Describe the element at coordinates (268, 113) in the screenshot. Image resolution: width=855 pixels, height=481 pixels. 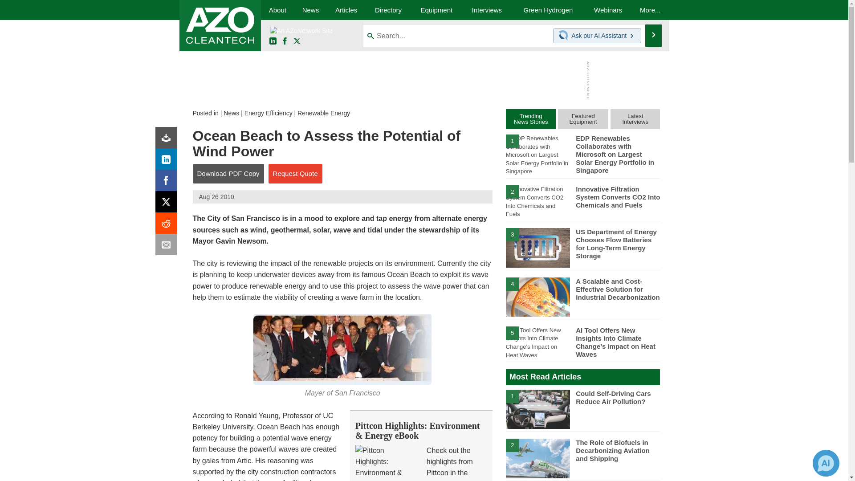
I see `Energy Efficiency` at that location.